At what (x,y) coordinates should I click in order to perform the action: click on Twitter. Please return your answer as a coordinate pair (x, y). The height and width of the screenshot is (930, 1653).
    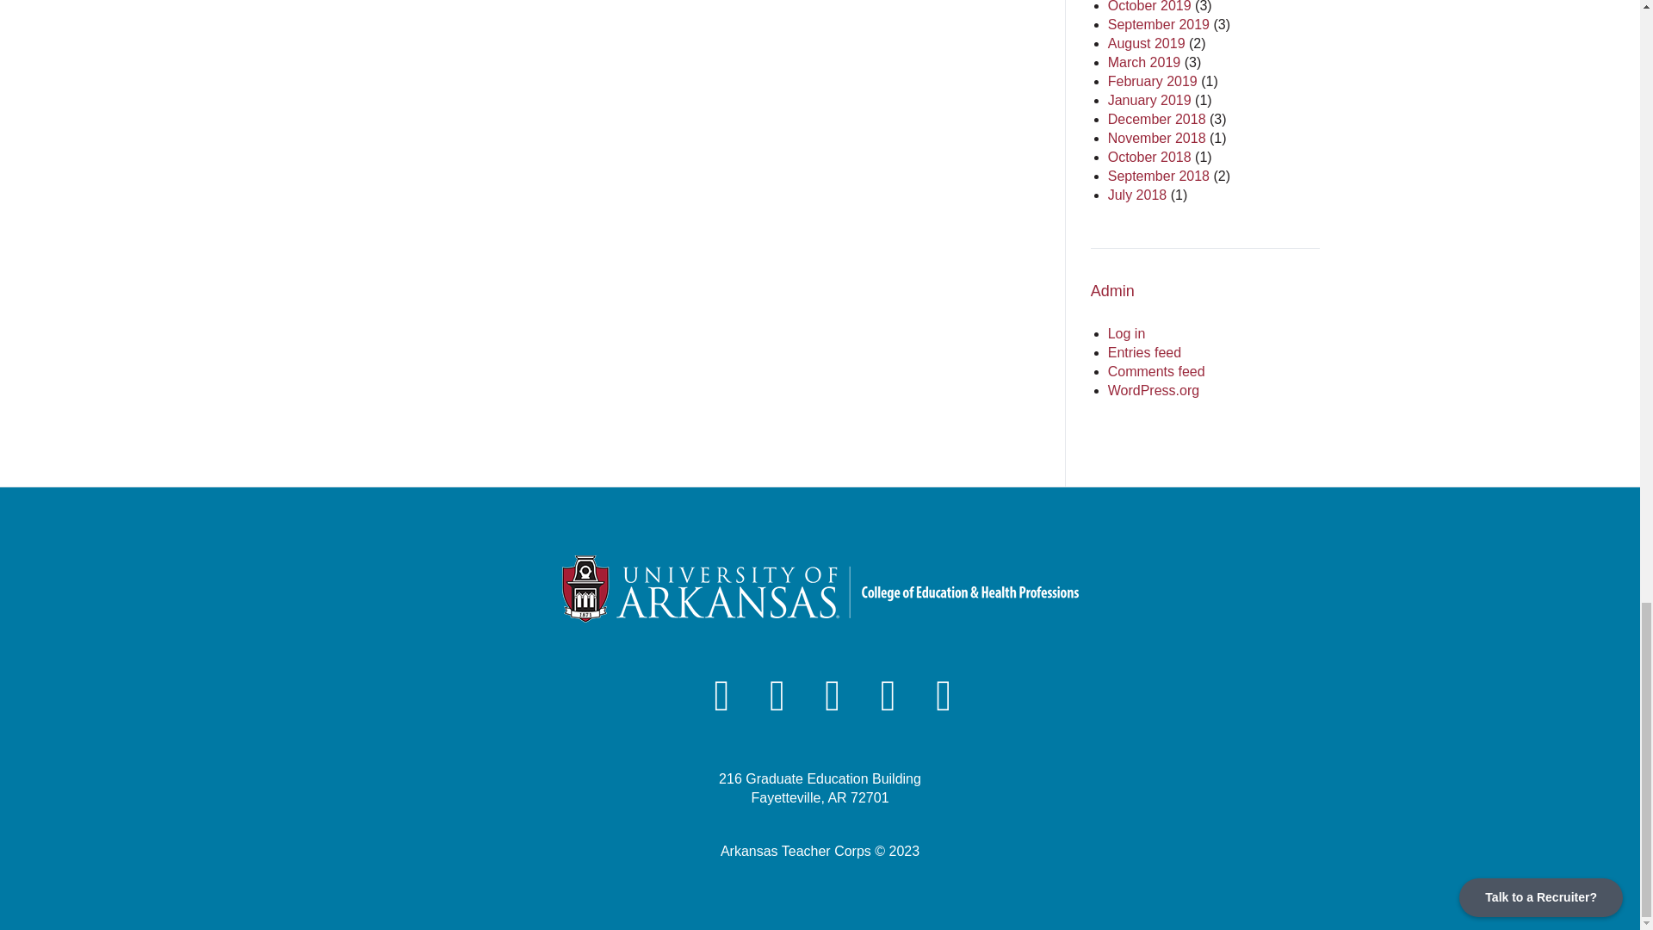
    Looking at the image, I should click on (944, 696).